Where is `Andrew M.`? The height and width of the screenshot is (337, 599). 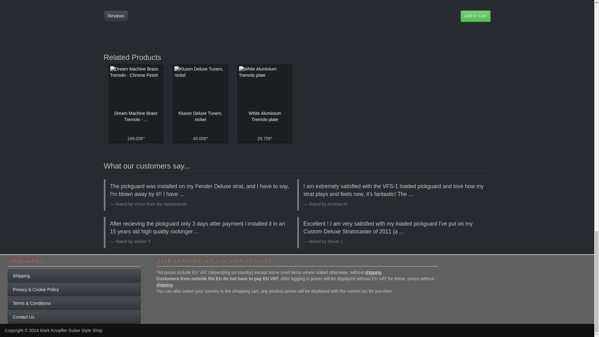 Andrew M. is located at coordinates (338, 204).